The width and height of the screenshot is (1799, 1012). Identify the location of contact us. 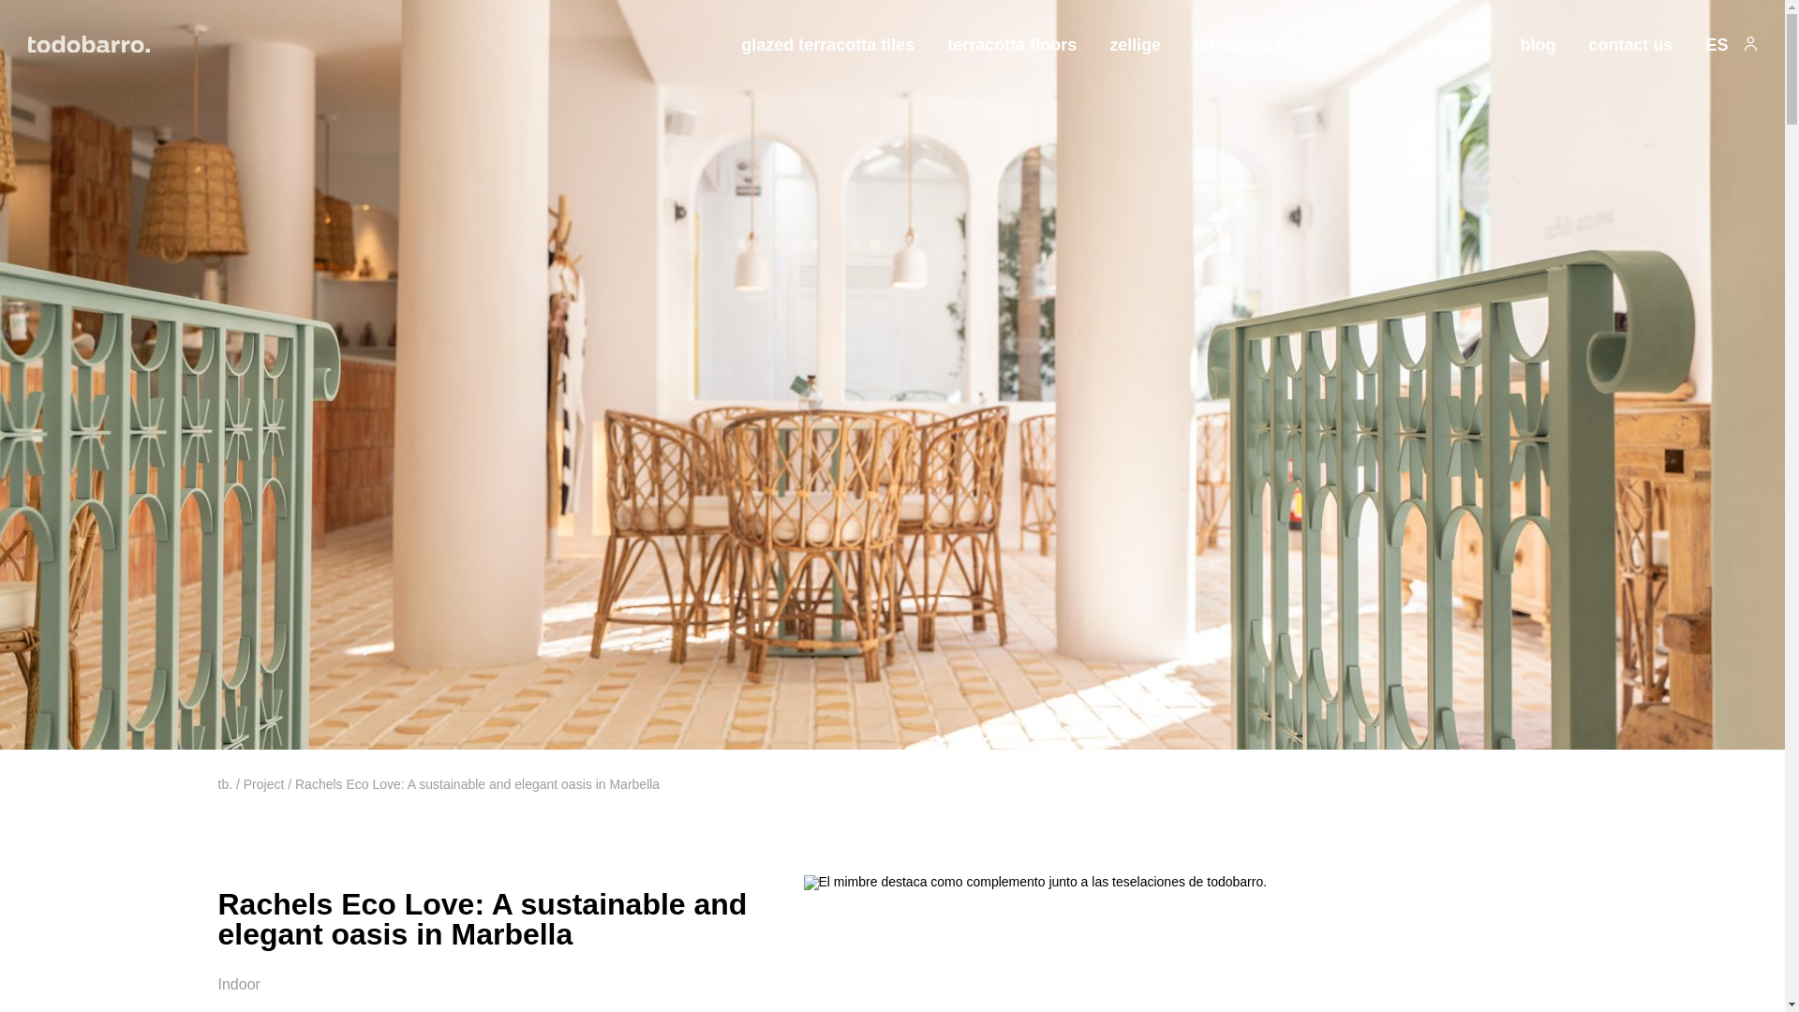
(1630, 45).